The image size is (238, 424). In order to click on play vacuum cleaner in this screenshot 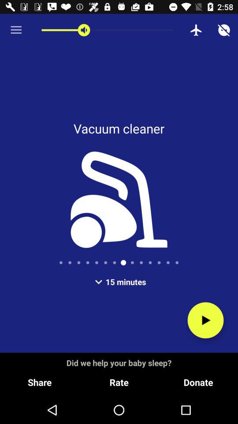, I will do `click(205, 320)`.